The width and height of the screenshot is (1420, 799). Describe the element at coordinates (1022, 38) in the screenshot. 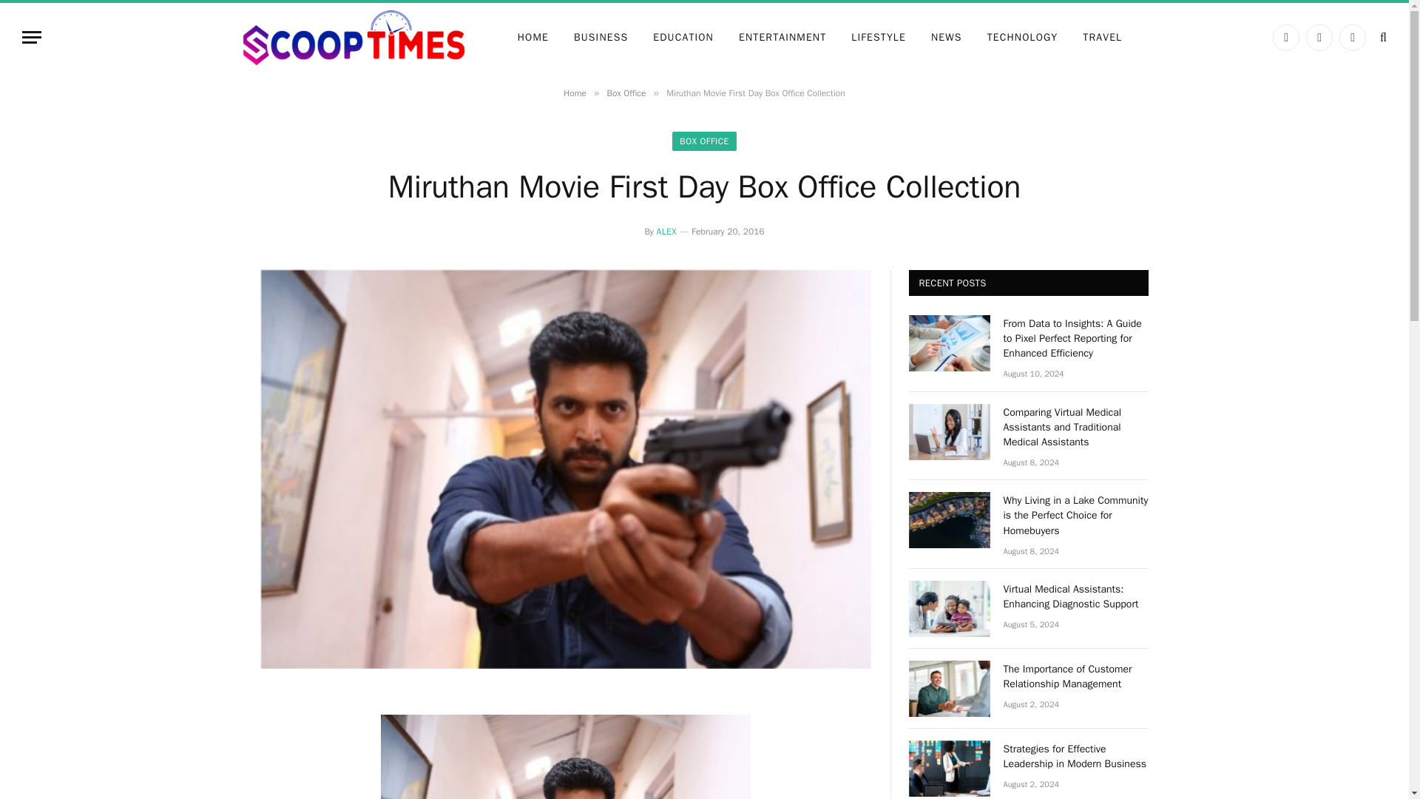

I see `TECHNOLOGY` at that location.